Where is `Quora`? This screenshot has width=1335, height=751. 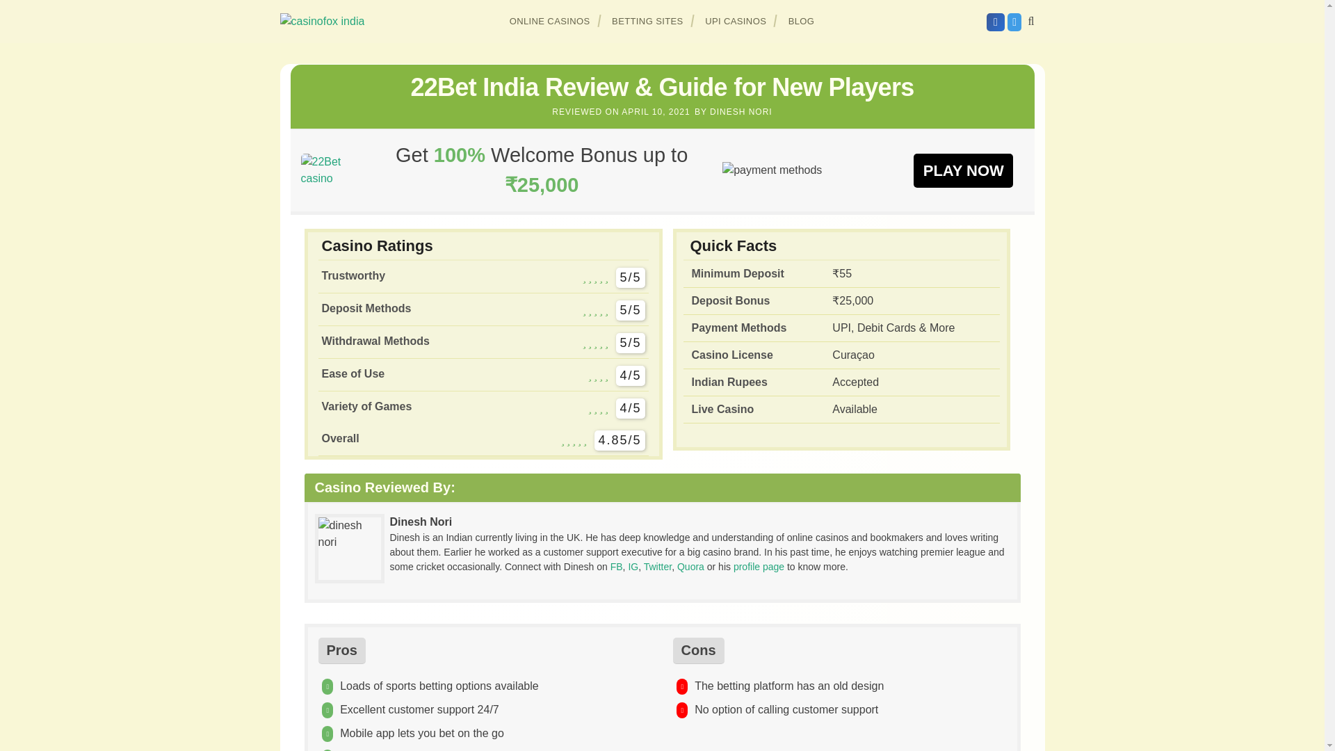
Quora is located at coordinates (690, 566).